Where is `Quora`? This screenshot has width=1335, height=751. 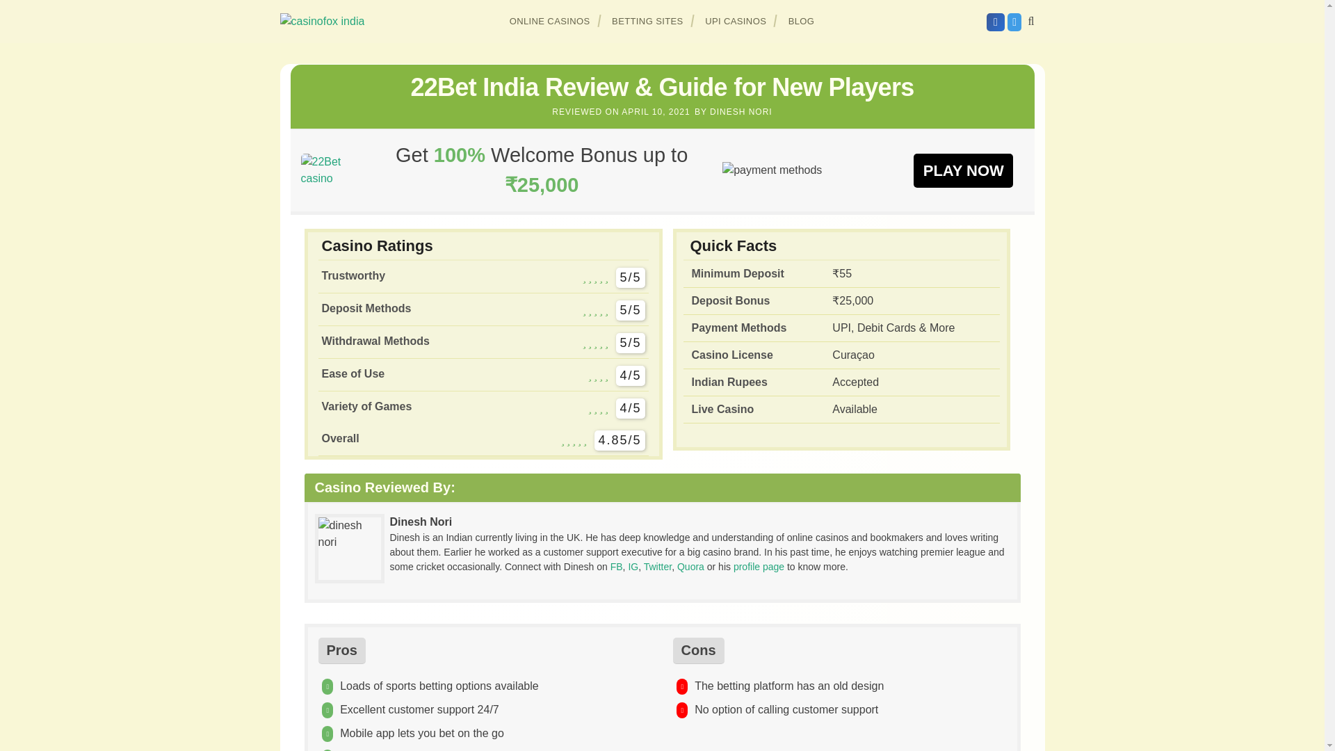
Quora is located at coordinates (690, 566).